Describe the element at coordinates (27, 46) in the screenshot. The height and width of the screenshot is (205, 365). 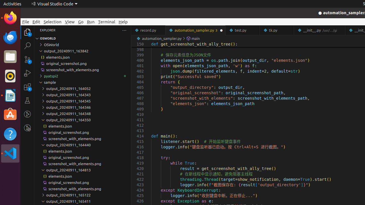
I see `Search (Ctrl+Shift+F)` at that location.